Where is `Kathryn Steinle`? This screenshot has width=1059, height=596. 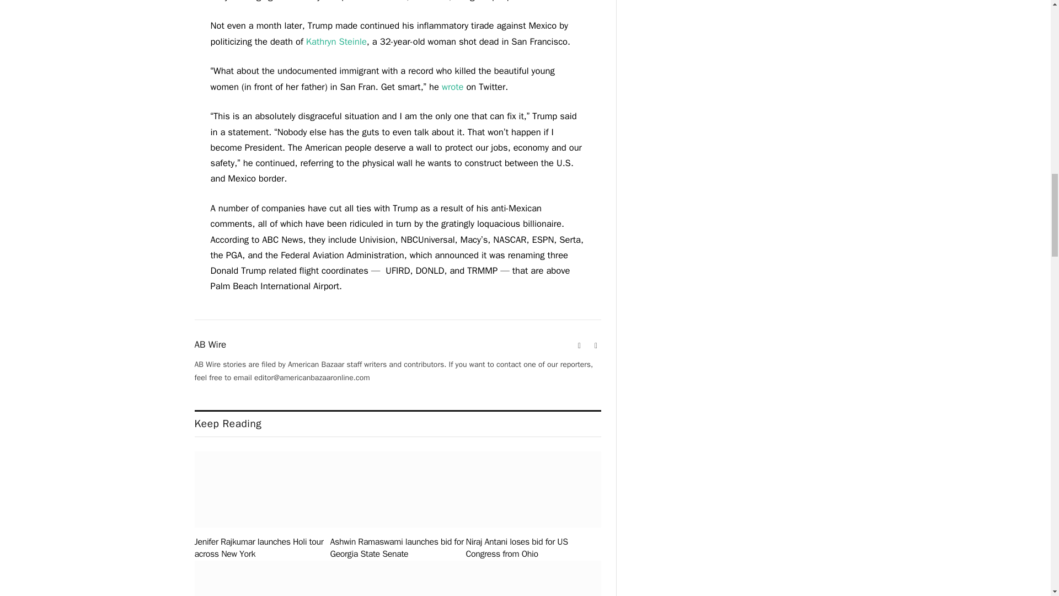 Kathryn Steinle is located at coordinates (336, 41).